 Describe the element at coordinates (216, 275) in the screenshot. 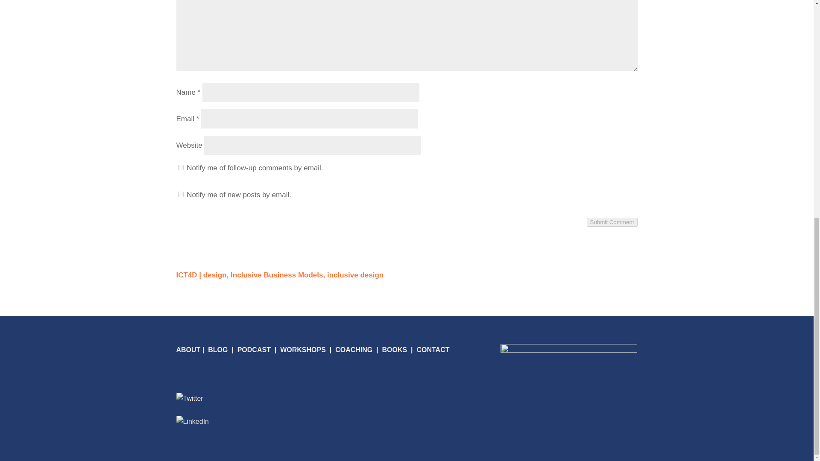

I see `design` at that location.